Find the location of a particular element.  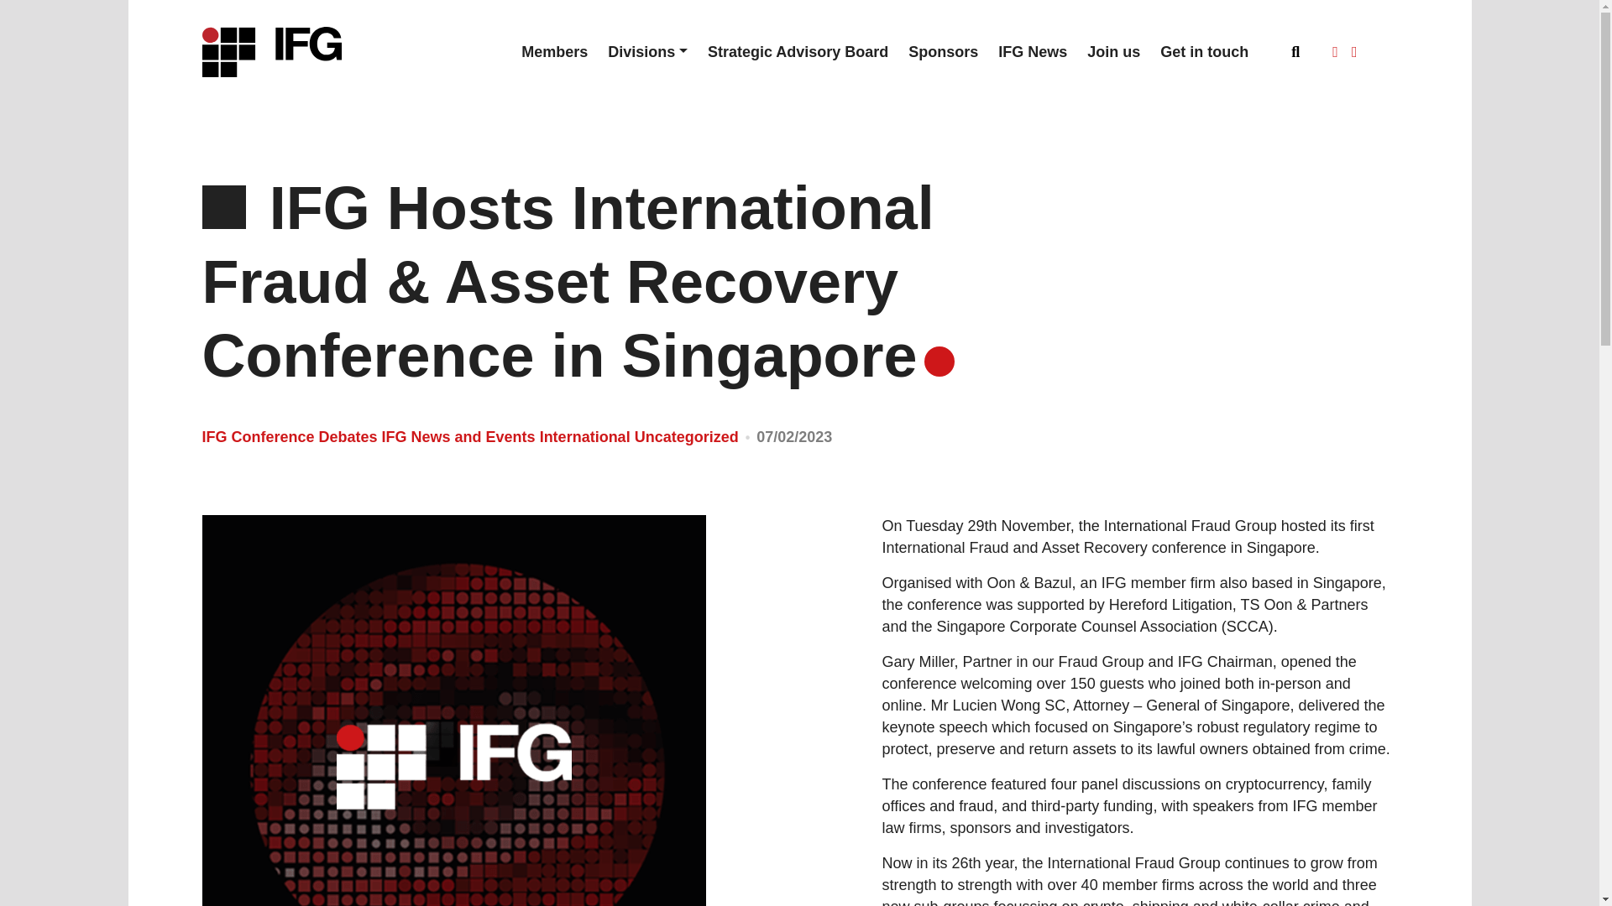

Strategic Advisory Board is located at coordinates (798, 52).